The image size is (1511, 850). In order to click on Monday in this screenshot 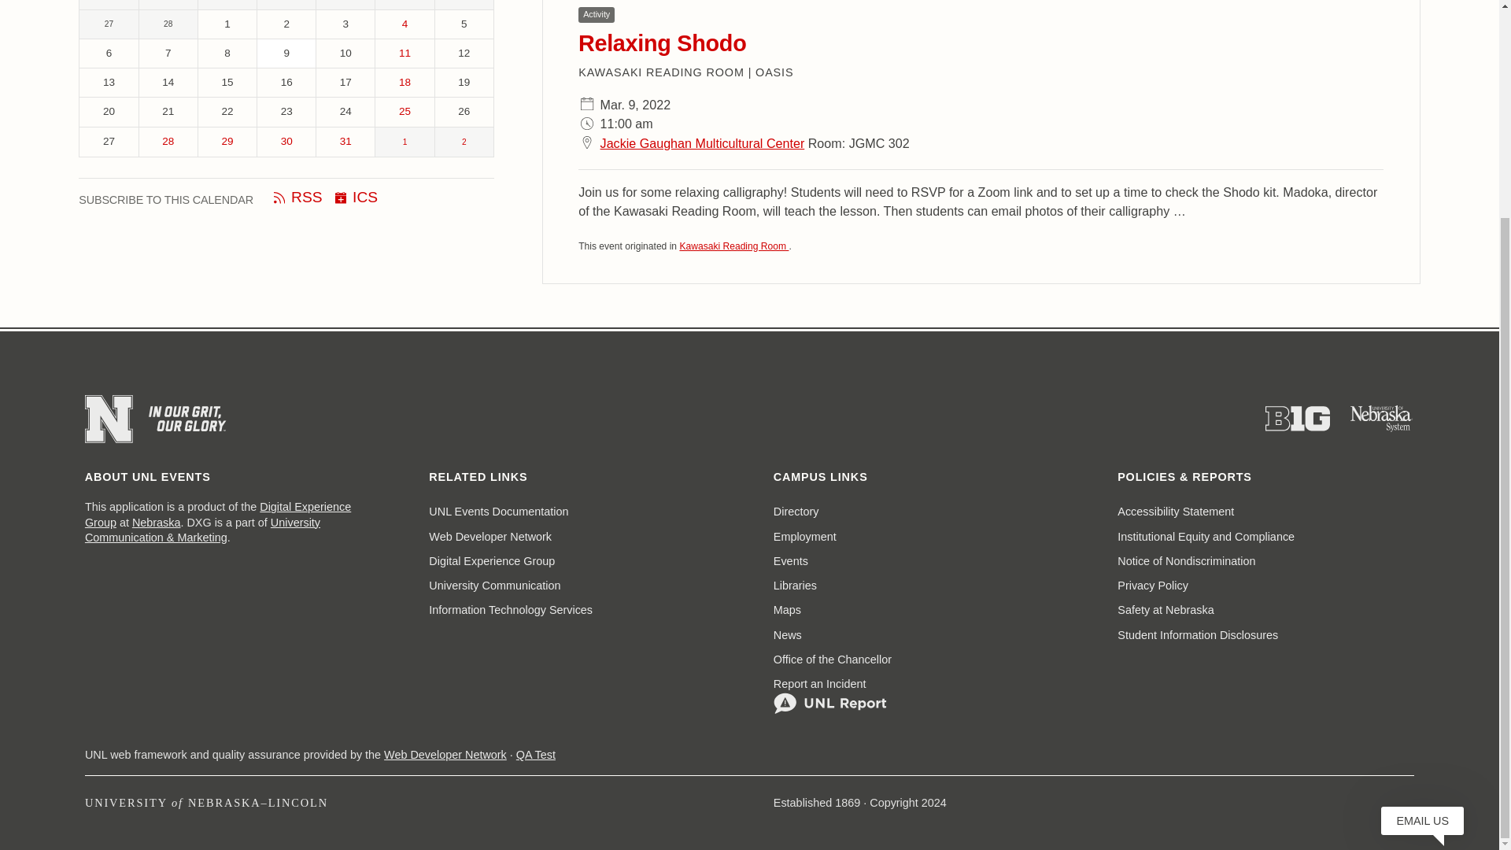, I will do `click(168, 5)`.